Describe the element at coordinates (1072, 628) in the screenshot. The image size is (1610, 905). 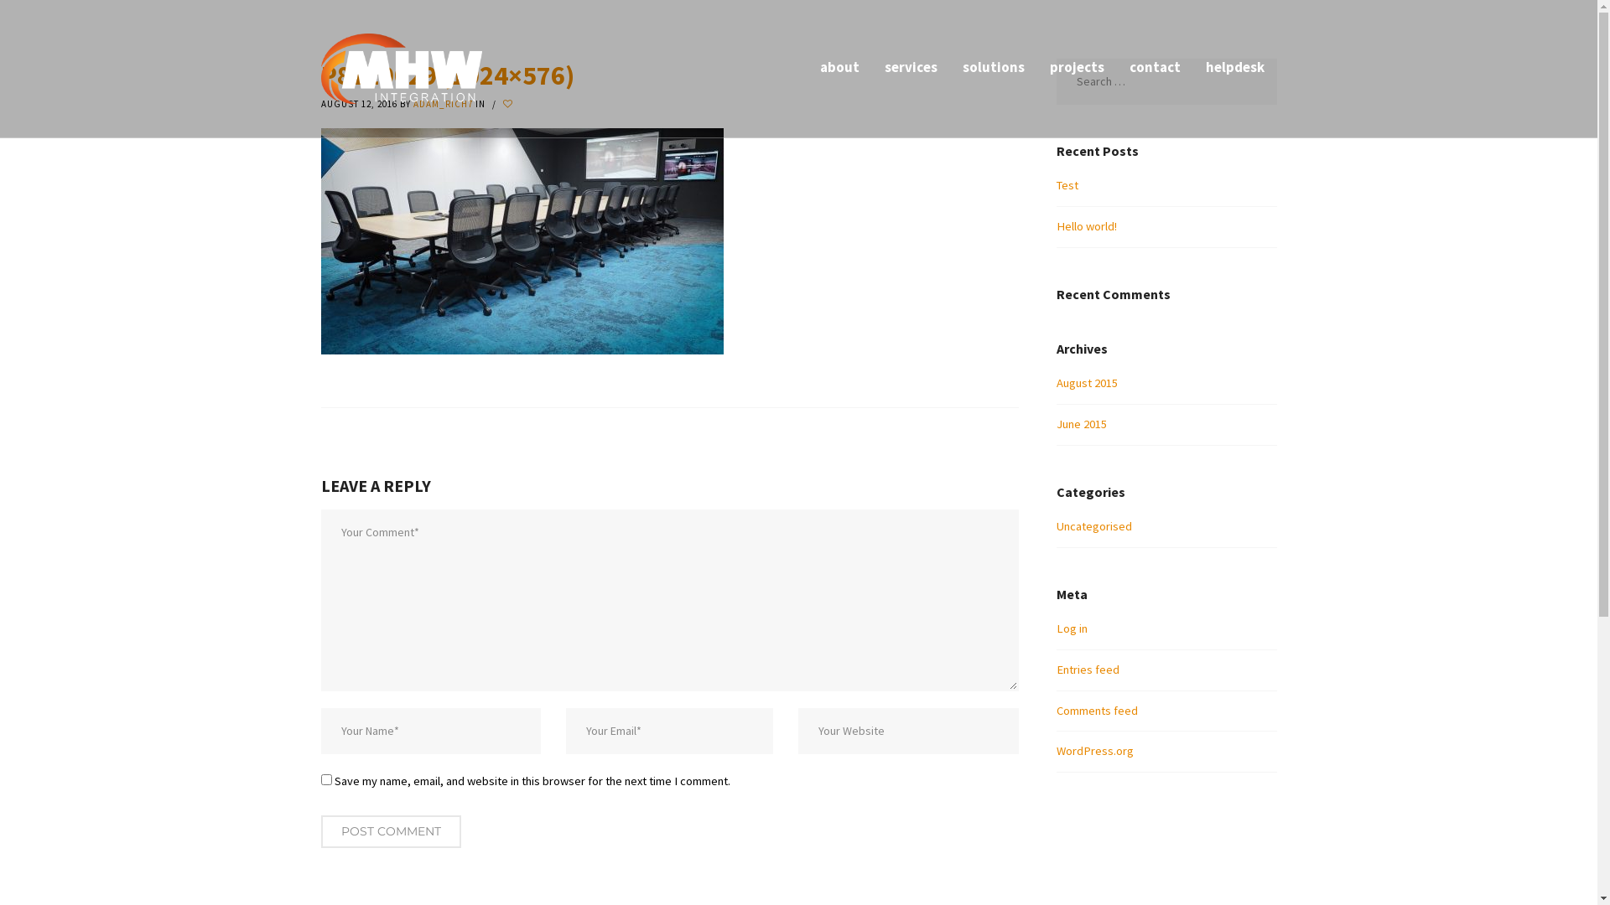
I see `Log in` at that location.